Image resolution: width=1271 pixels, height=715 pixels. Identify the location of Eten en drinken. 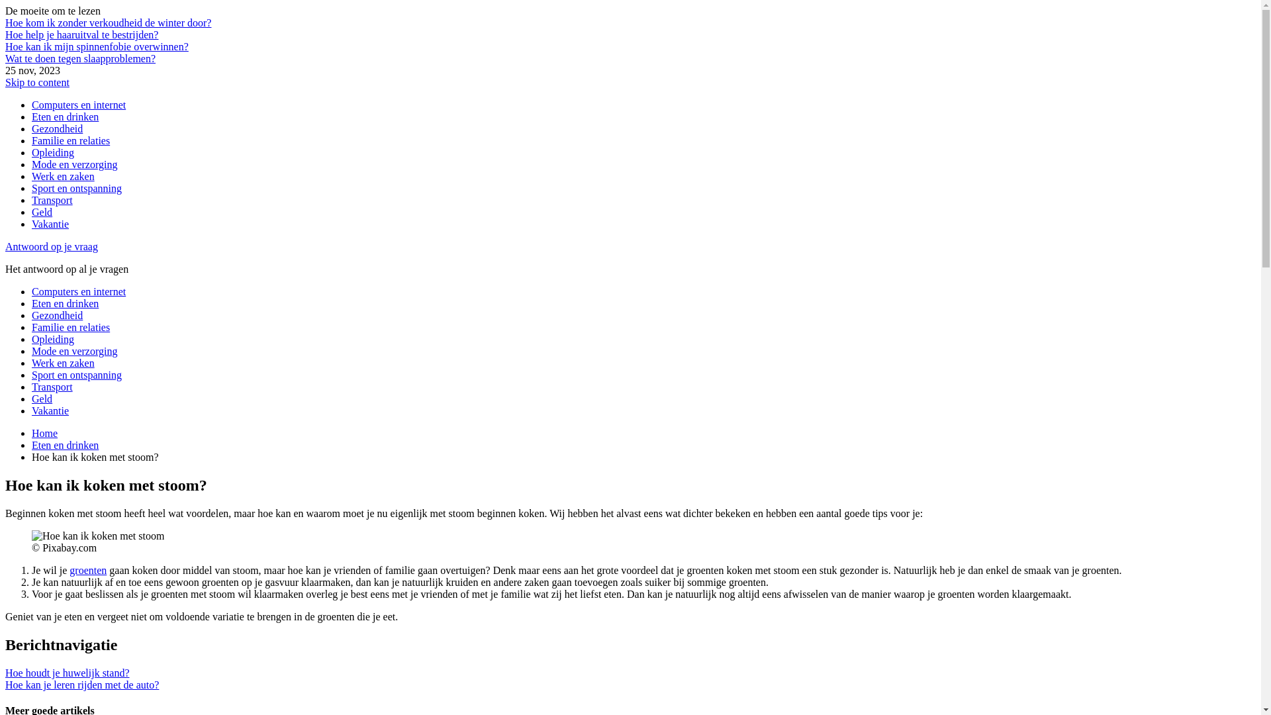
(65, 117).